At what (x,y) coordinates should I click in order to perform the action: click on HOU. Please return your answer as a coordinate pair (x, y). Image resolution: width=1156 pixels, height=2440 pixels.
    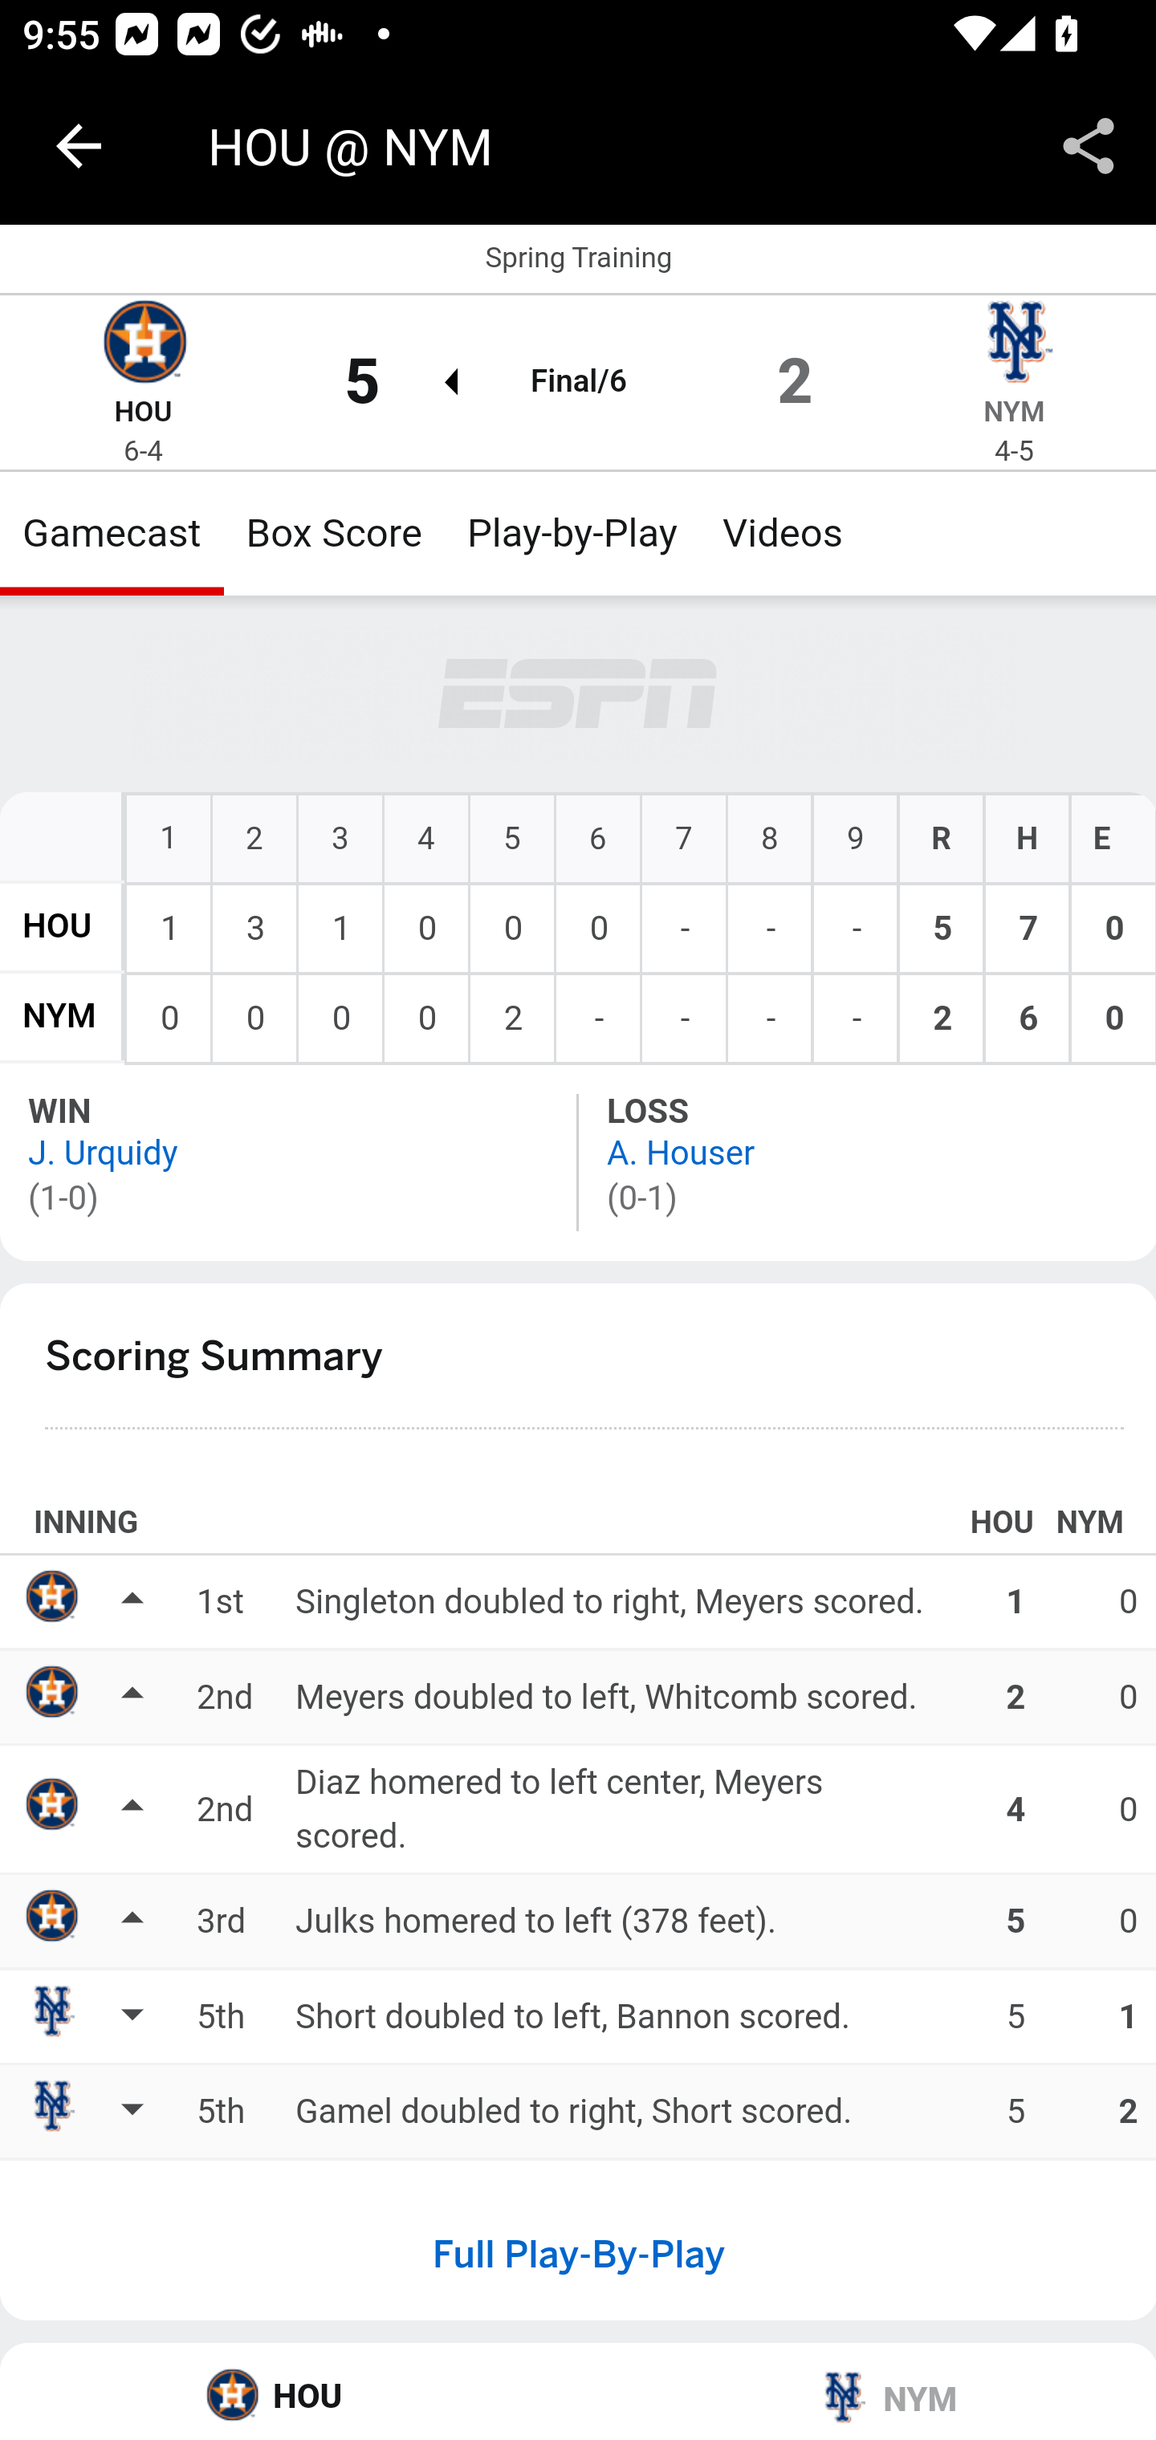
    Looking at the image, I should click on (57, 926).